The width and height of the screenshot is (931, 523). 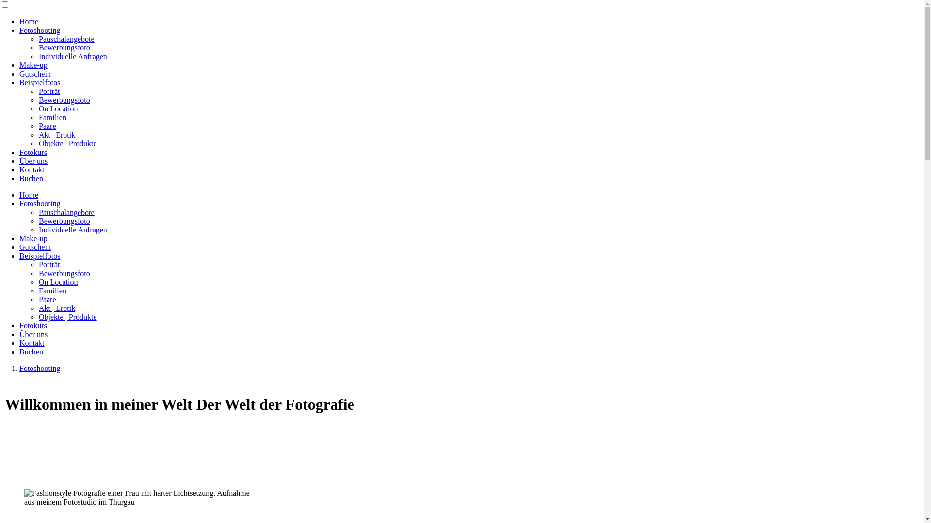 What do you see at coordinates (52, 117) in the screenshot?
I see `Familien` at bounding box center [52, 117].